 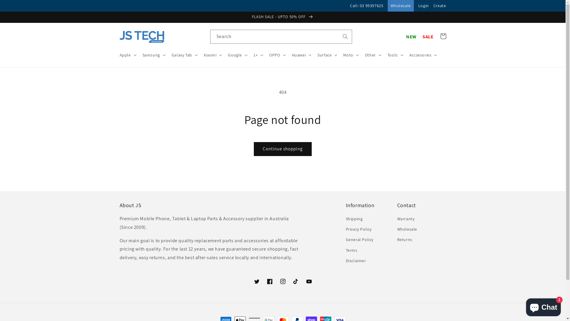 I want to click on YouTube, so click(x=309, y=281).